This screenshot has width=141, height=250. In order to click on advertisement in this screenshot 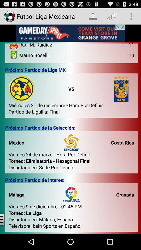, I will do `click(70, 33)`.